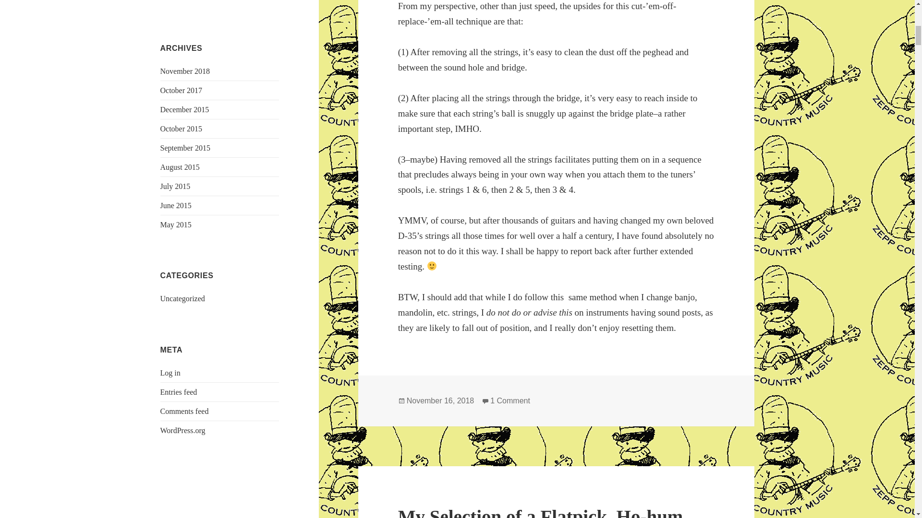  What do you see at coordinates (182, 129) in the screenshot?
I see `October 2015` at bounding box center [182, 129].